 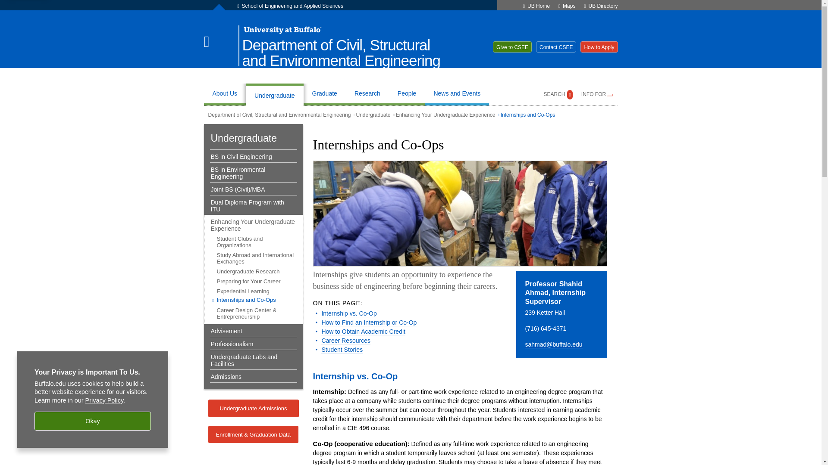 I want to click on School of Engineering and Applied Sciences, so click(x=292, y=6).